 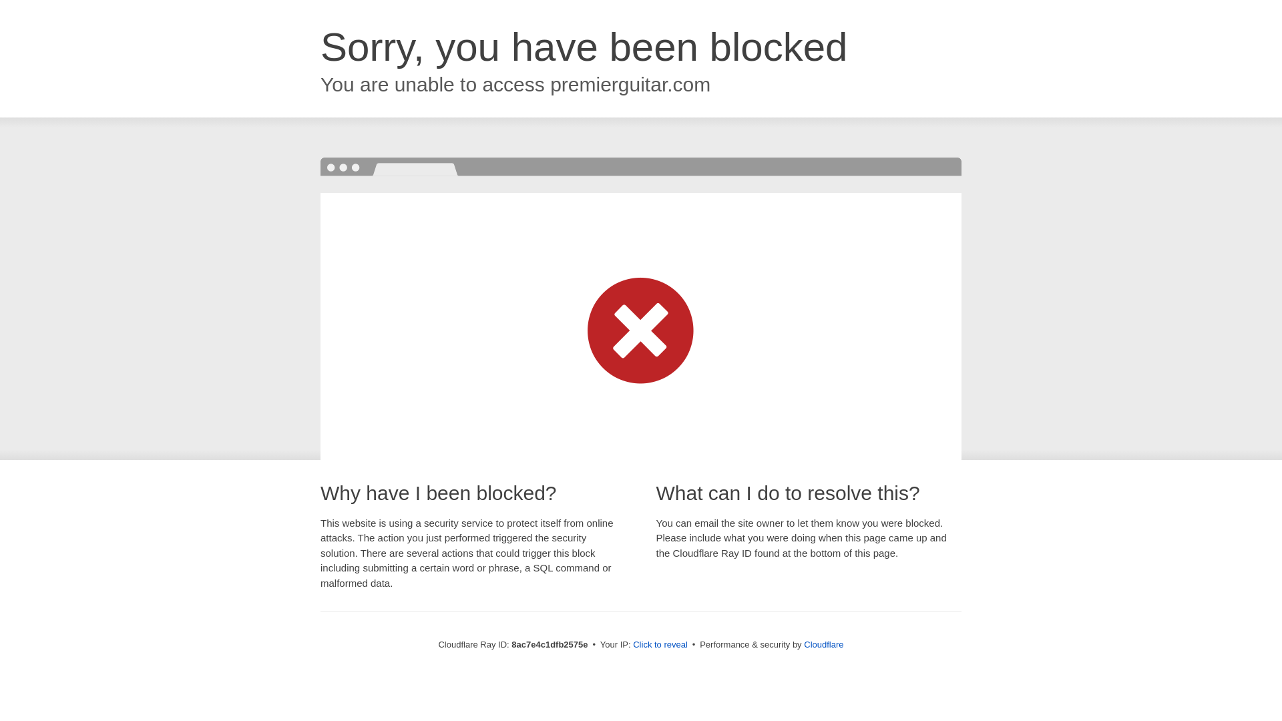 What do you see at coordinates (660, 645) in the screenshot?
I see `Click to reveal` at bounding box center [660, 645].